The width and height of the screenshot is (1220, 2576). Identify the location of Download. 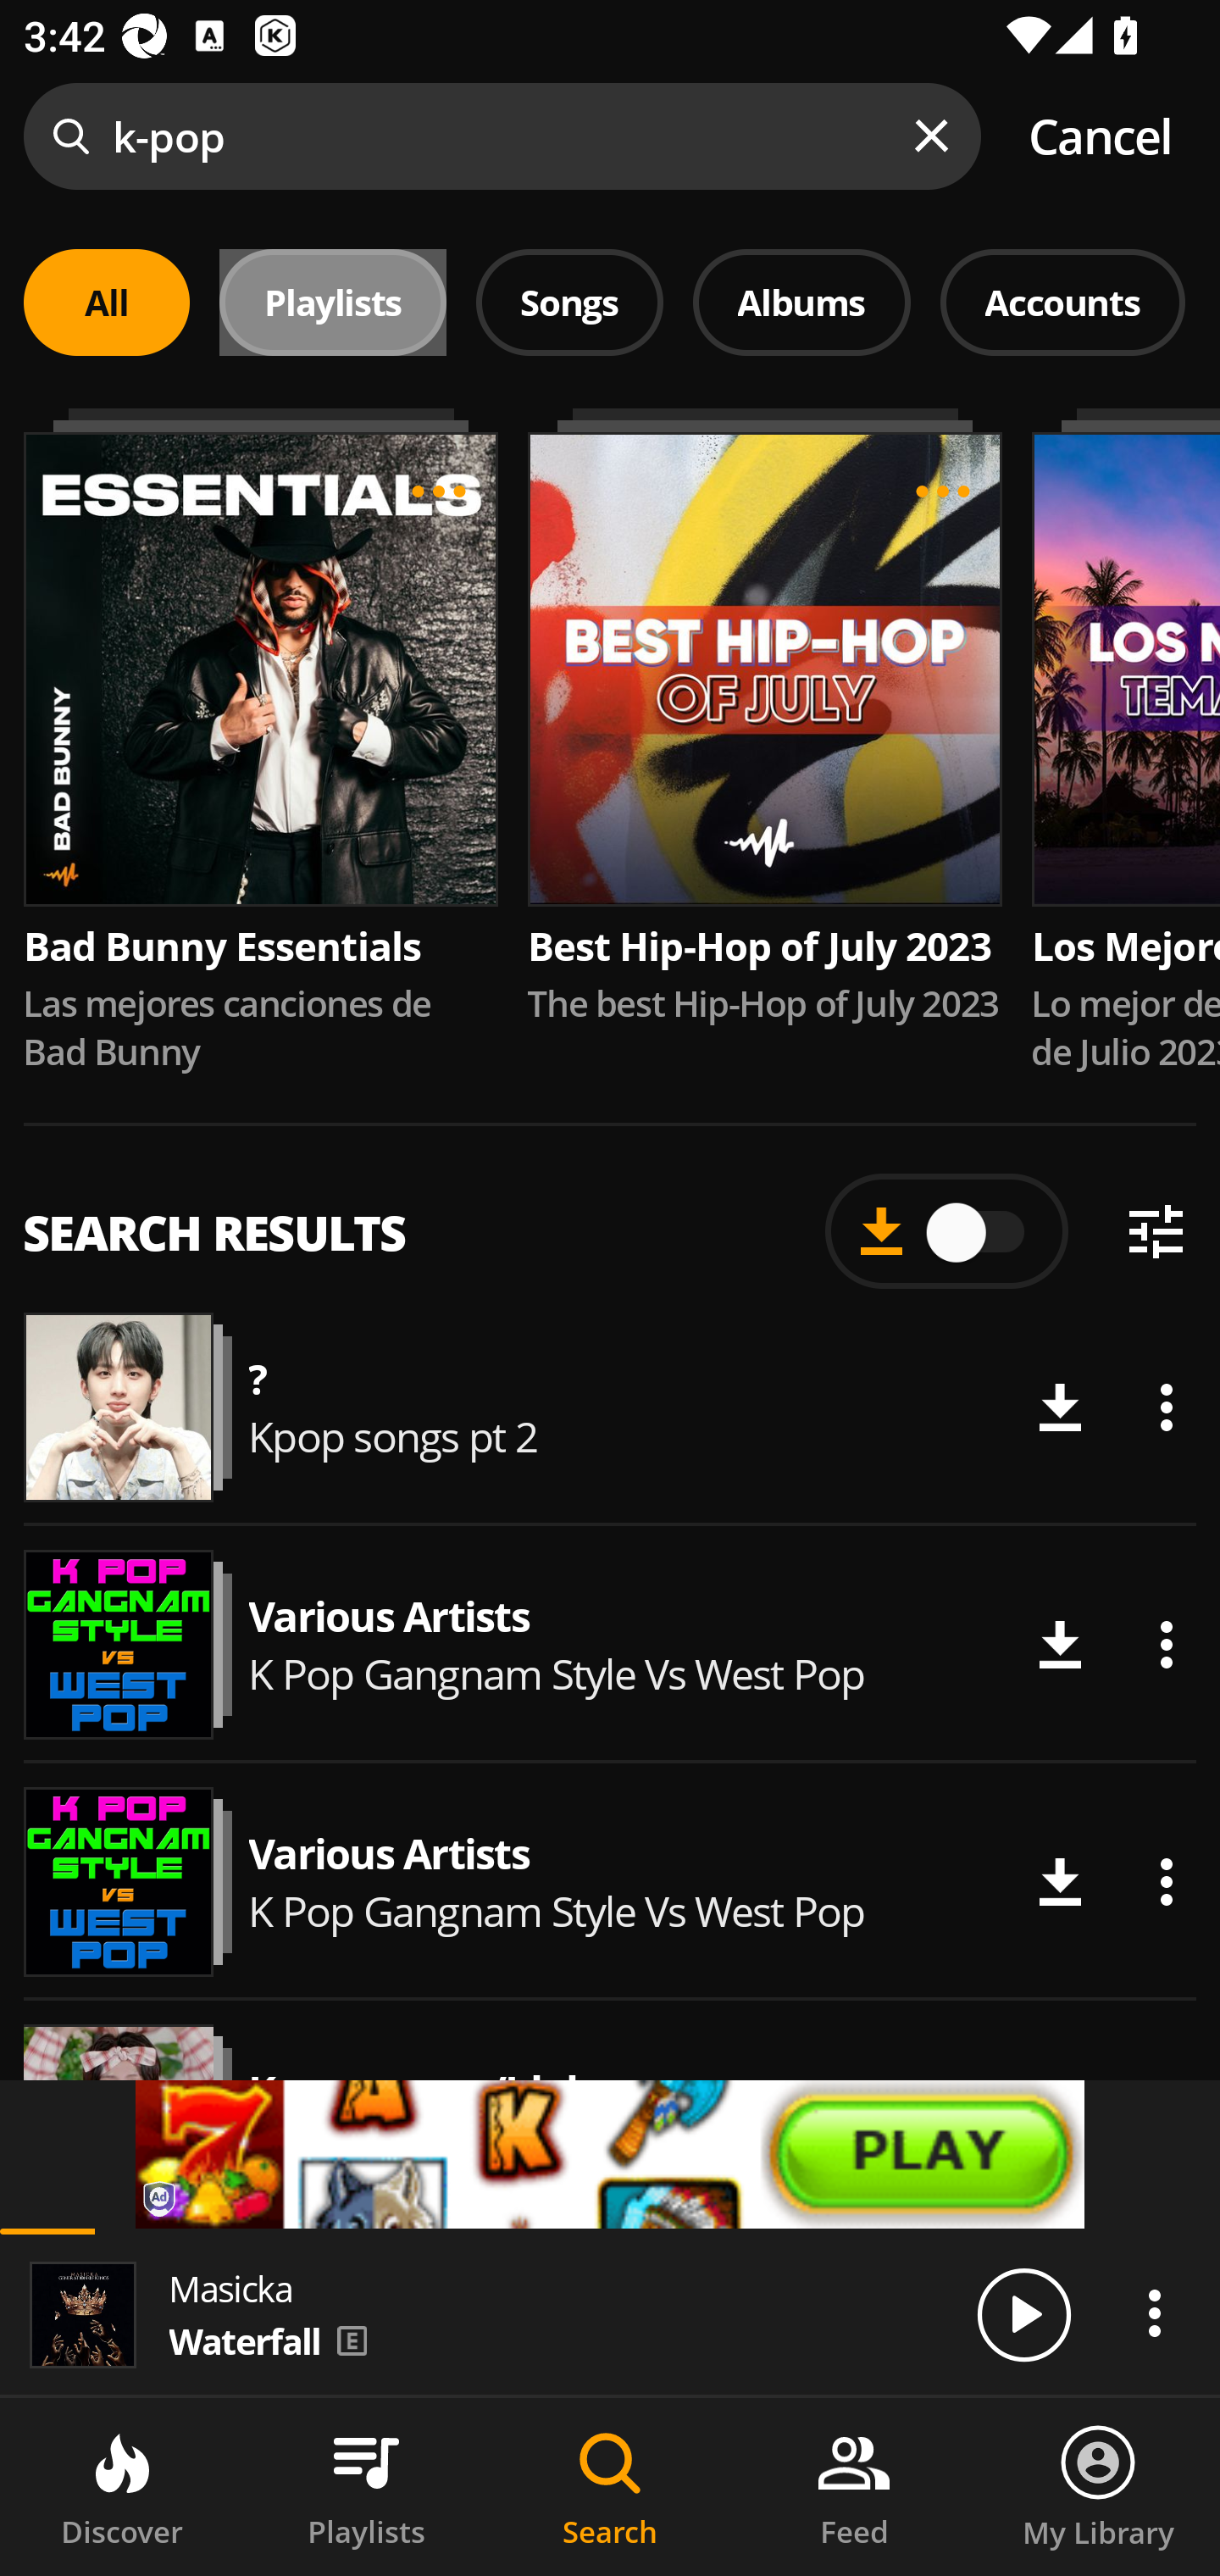
(1059, 1407).